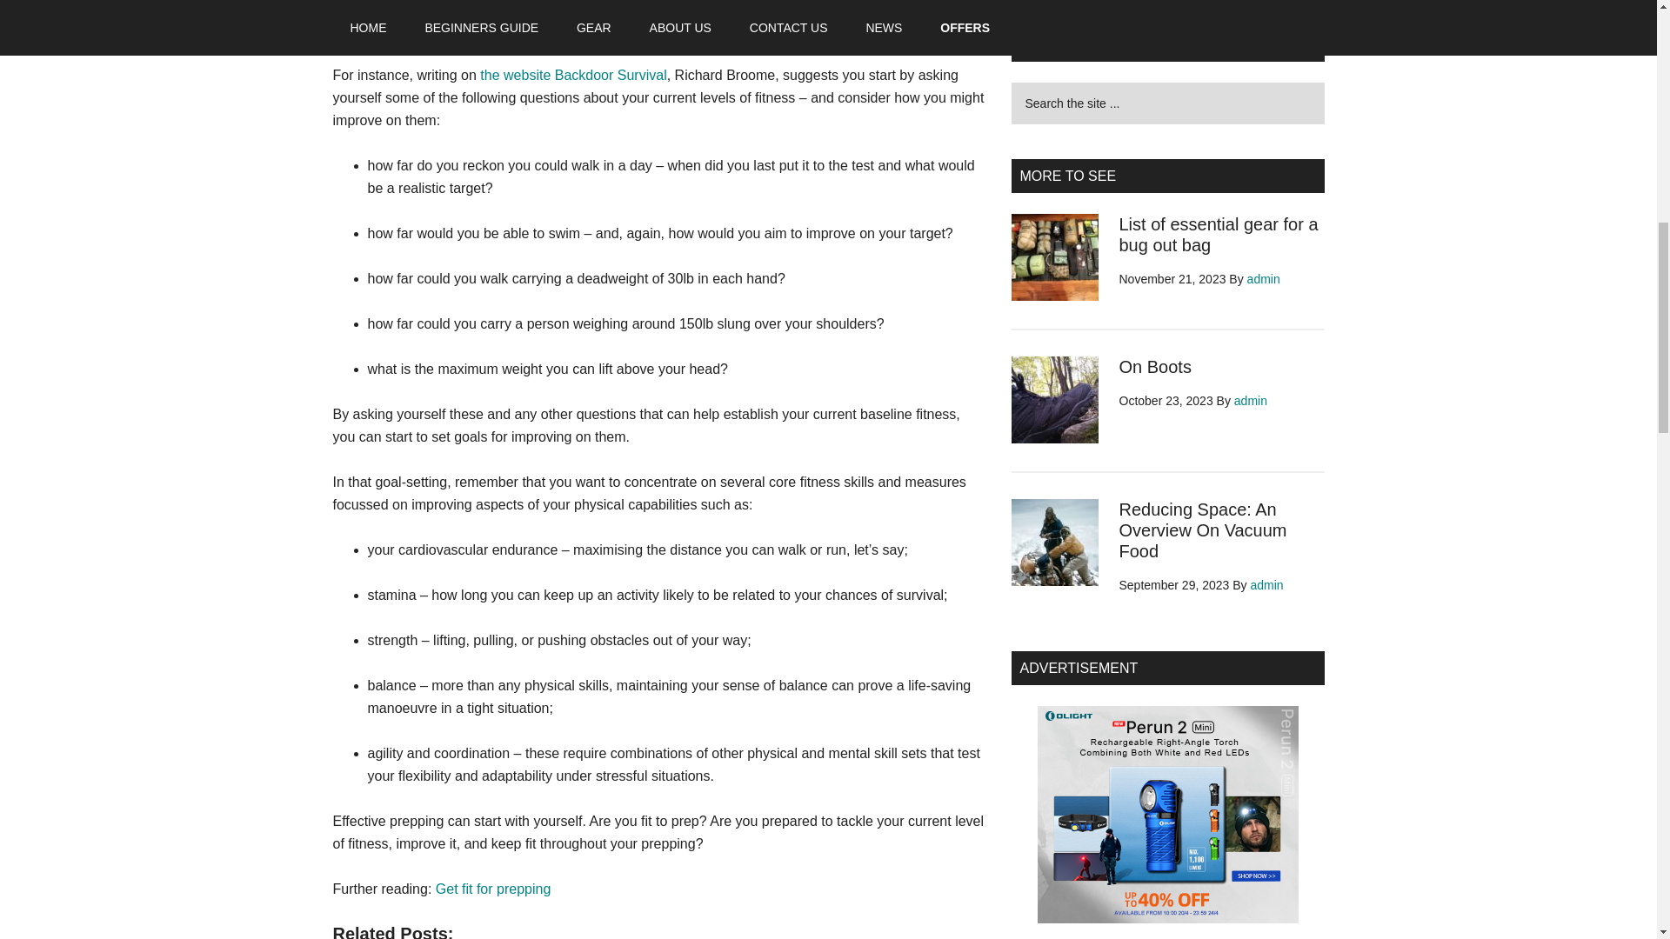 This screenshot has width=1670, height=939. Describe the element at coordinates (1267, 585) in the screenshot. I see `admin` at that location.